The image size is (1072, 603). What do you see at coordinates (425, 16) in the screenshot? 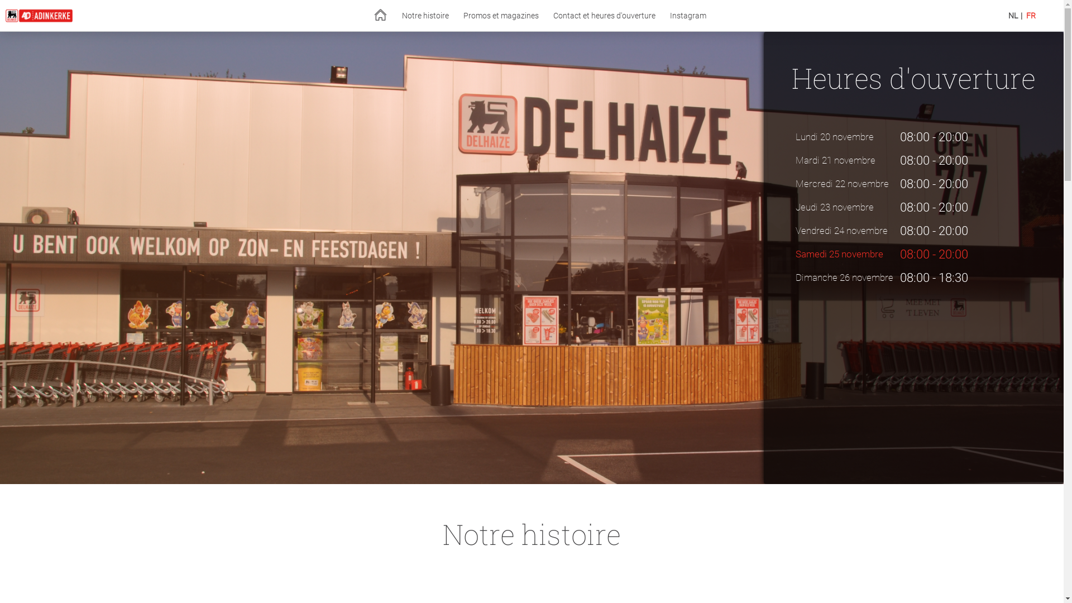
I see `Notre histoire` at bounding box center [425, 16].